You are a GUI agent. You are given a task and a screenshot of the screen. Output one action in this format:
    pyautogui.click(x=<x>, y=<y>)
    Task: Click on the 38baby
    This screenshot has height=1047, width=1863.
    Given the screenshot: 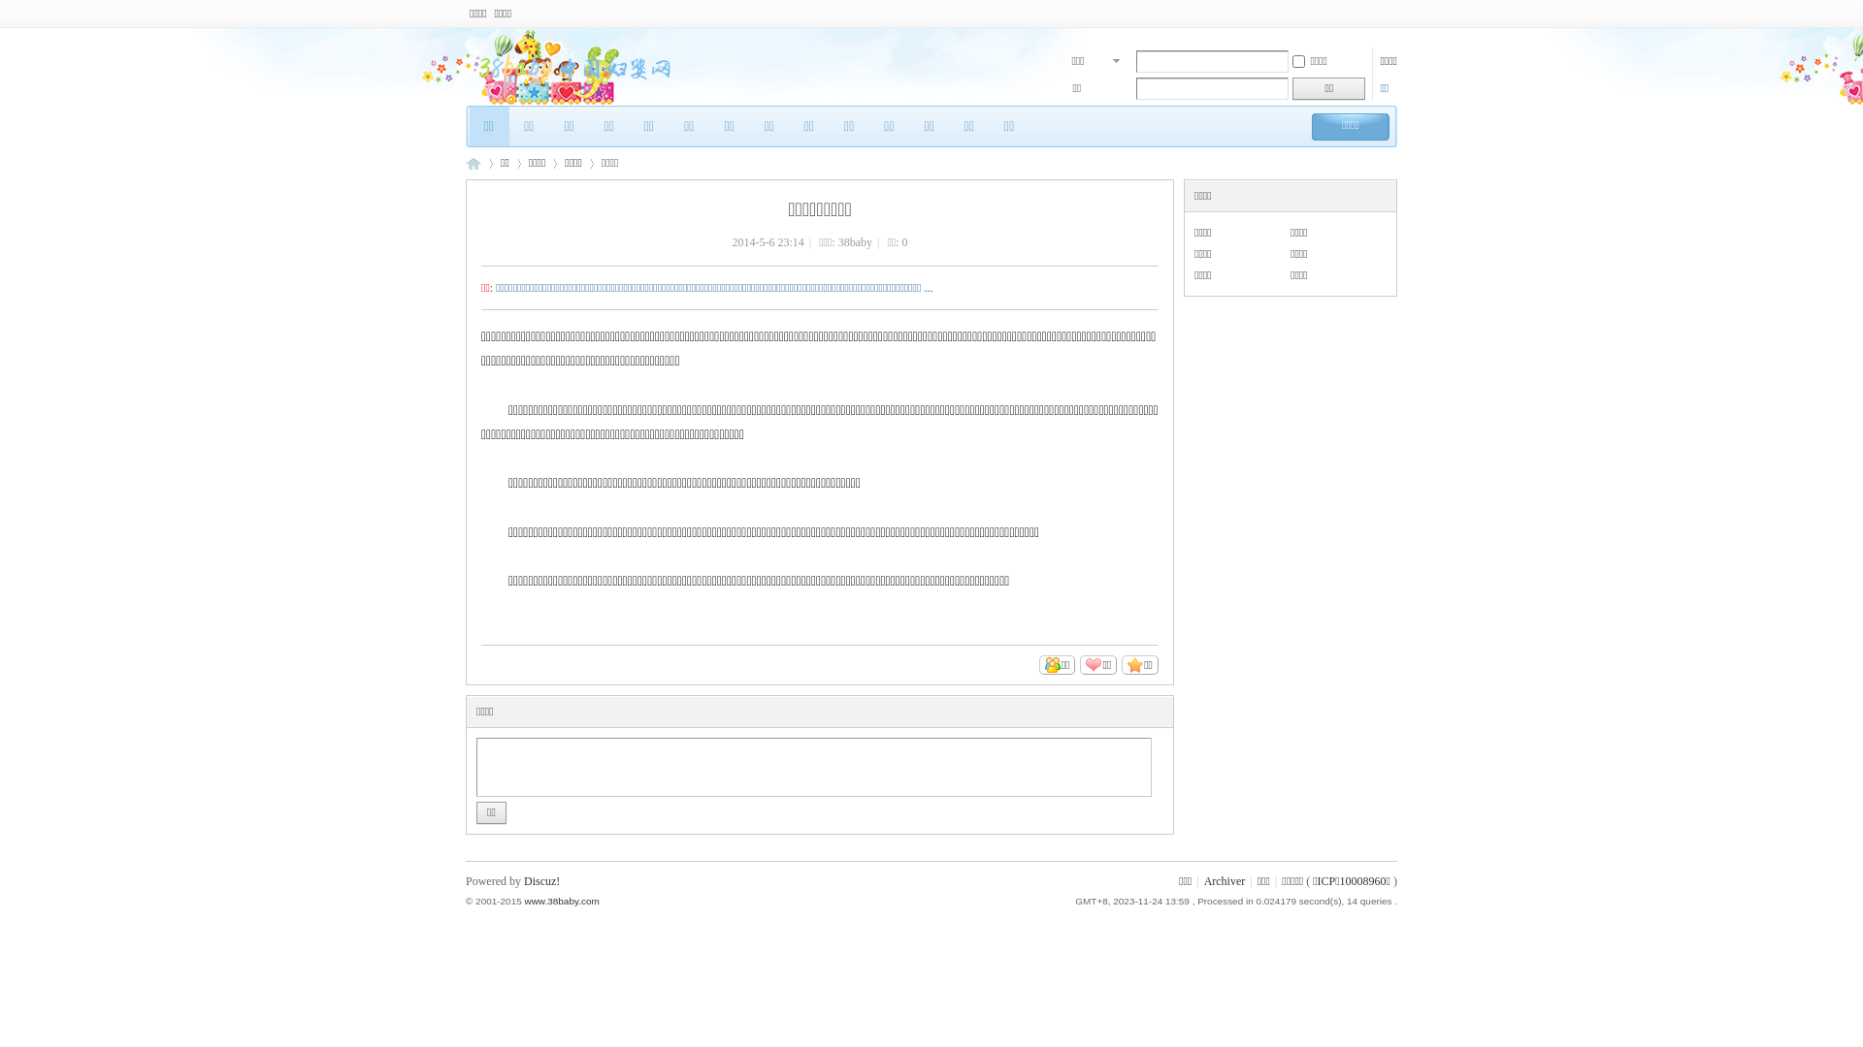 What is the action you would take?
    pyautogui.click(x=856, y=242)
    